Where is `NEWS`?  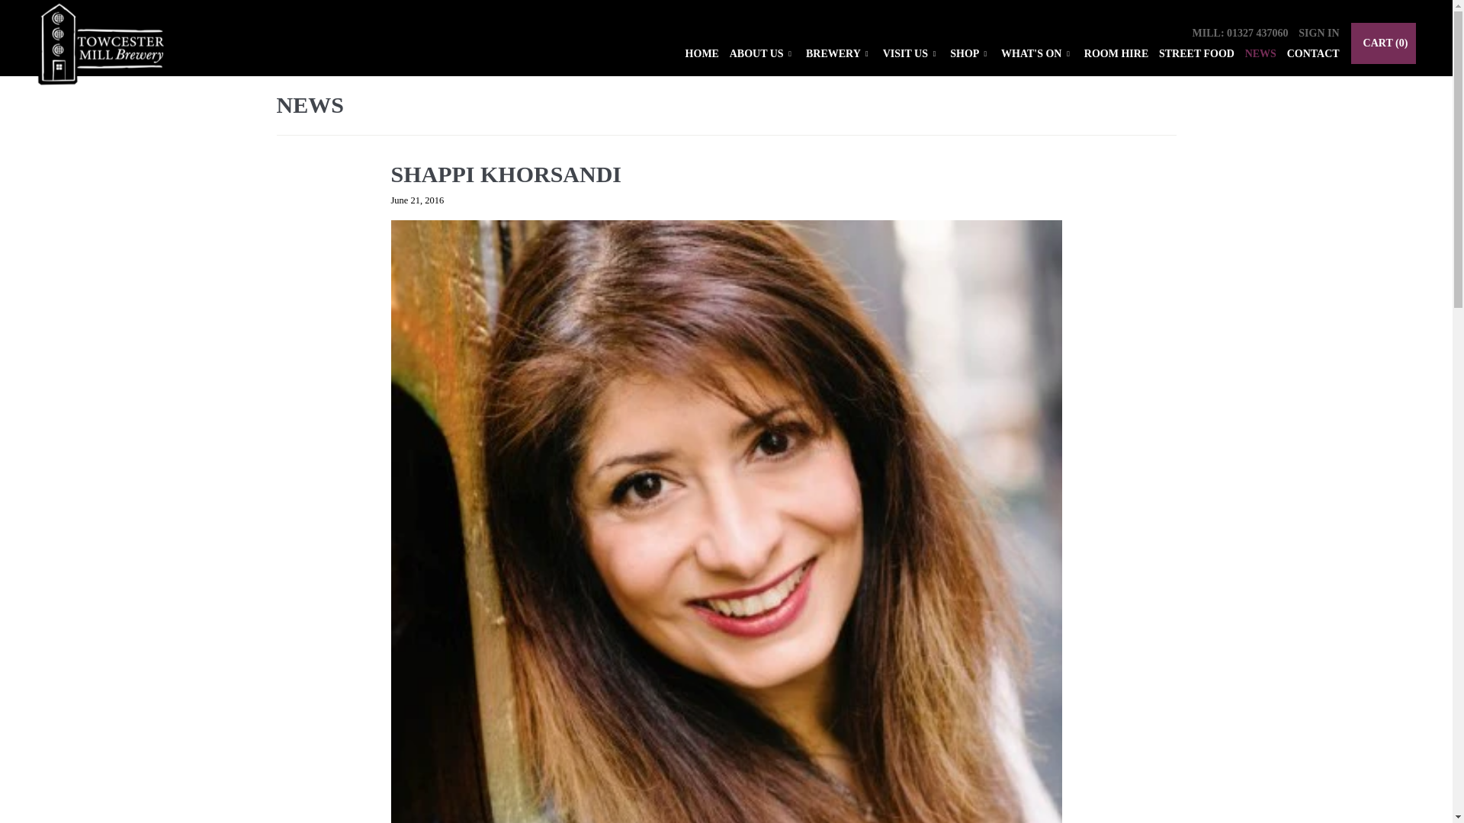
NEWS is located at coordinates (1261, 54).